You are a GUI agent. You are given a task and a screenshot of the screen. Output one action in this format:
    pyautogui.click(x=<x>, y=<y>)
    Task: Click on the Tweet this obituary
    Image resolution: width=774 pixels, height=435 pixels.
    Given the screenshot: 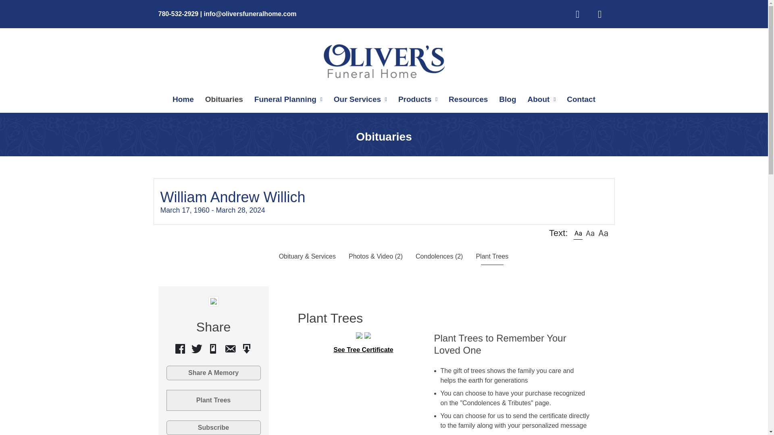 What is the action you would take?
    pyautogui.click(x=197, y=349)
    